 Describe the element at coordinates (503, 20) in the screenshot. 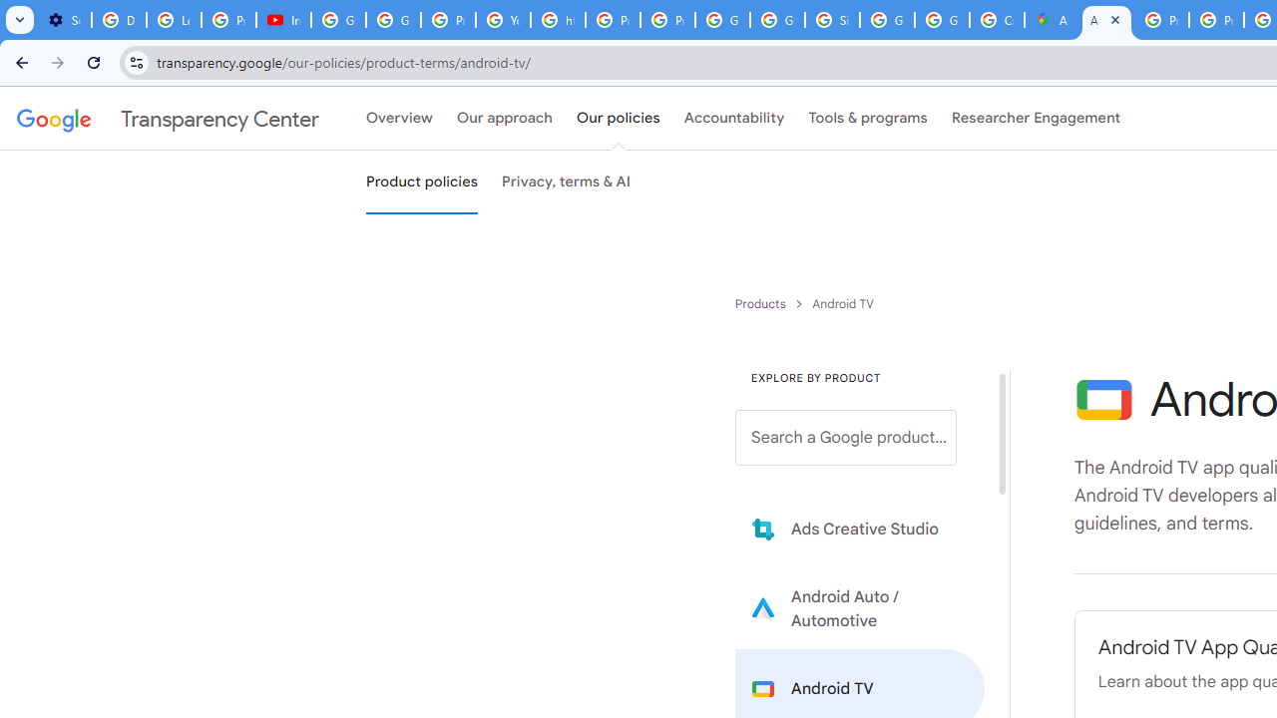

I see `YouTube` at that location.